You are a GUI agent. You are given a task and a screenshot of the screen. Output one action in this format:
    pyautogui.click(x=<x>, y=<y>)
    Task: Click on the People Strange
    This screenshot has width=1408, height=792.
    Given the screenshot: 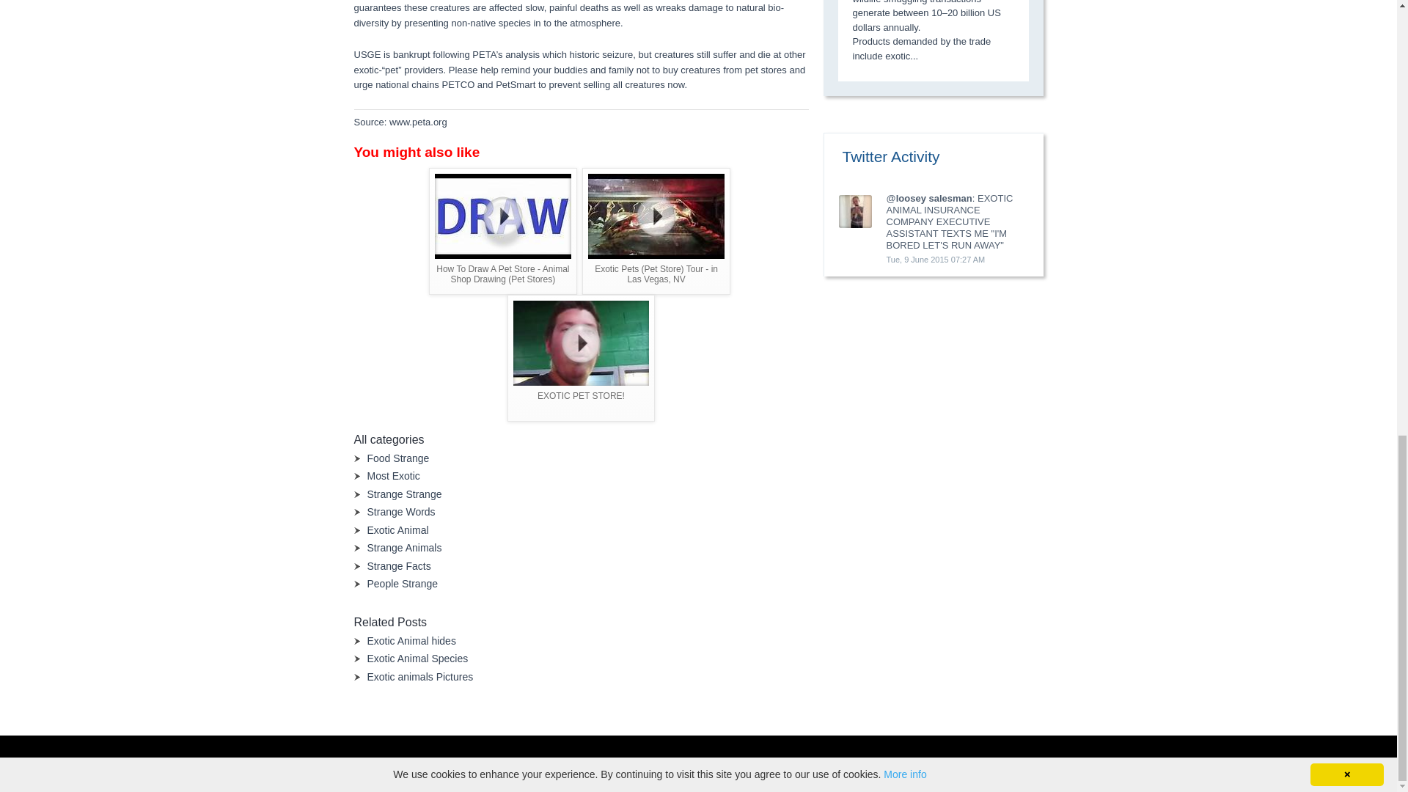 What is the action you would take?
    pyautogui.click(x=402, y=584)
    